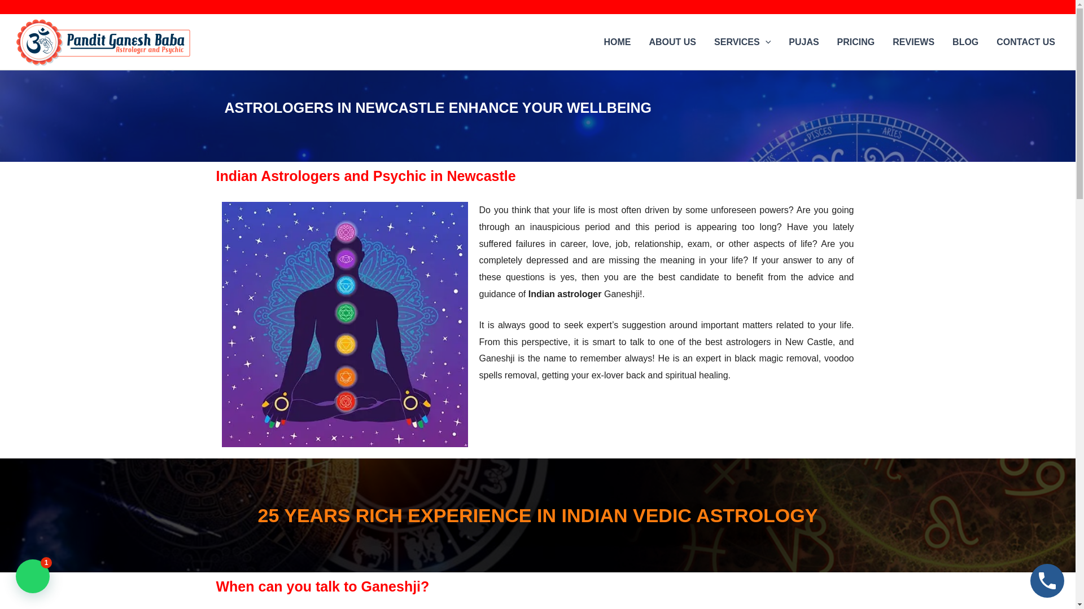 Image resolution: width=1084 pixels, height=609 pixels. What do you see at coordinates (617, 42) in the screenshot?
I see `HOME` at bounding box center [617, 42].